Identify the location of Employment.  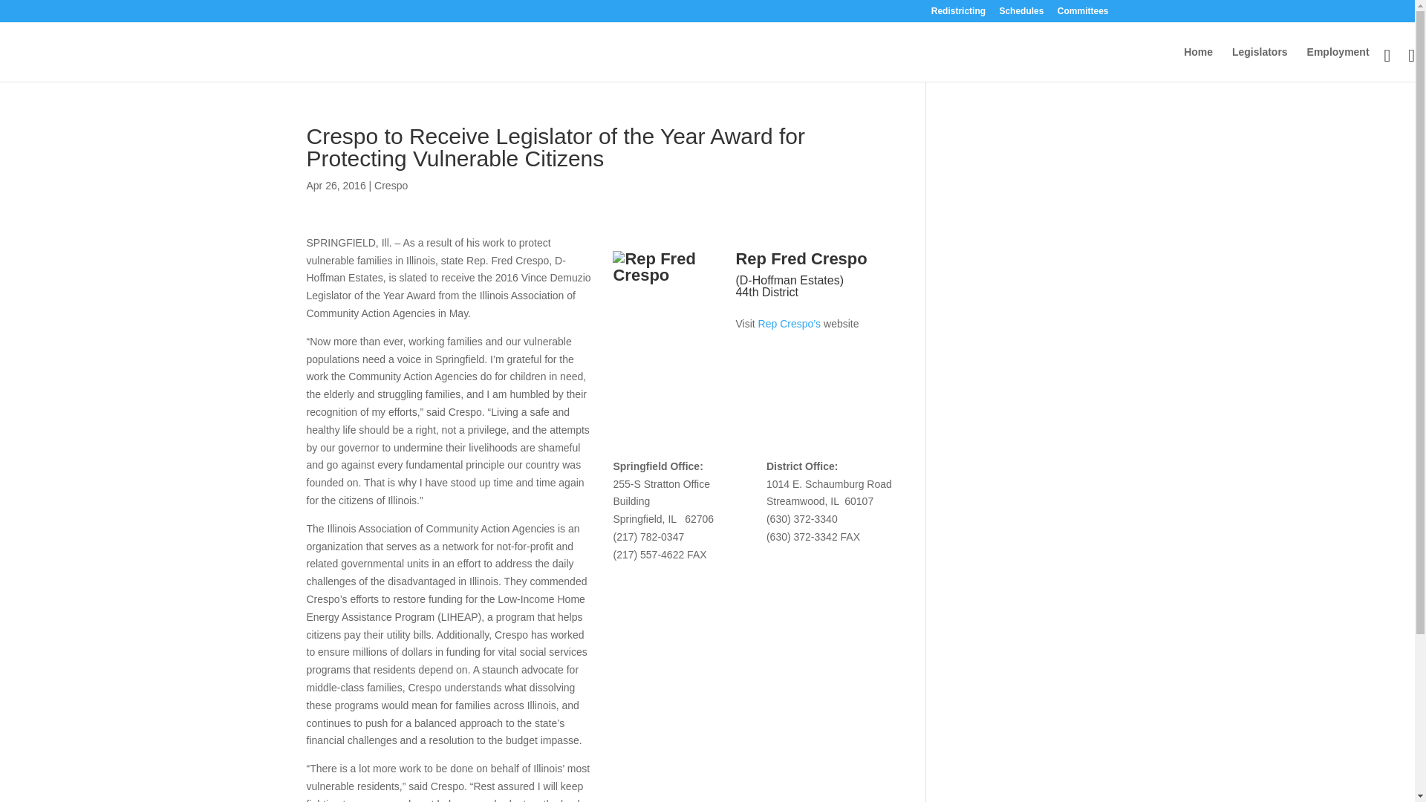
(1338, 64).